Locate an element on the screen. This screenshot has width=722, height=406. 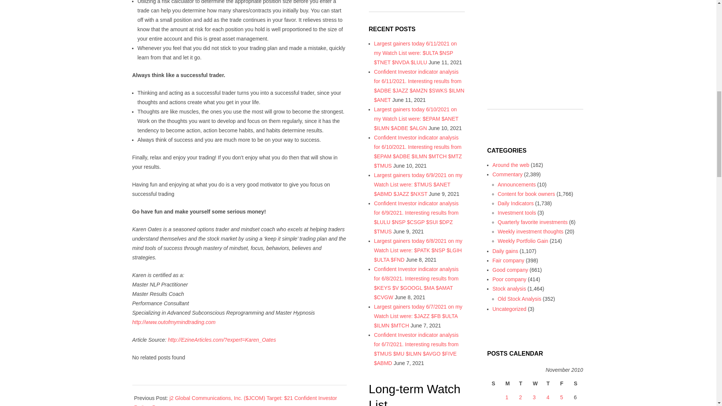
Monday is located at coordinates (508, 383).